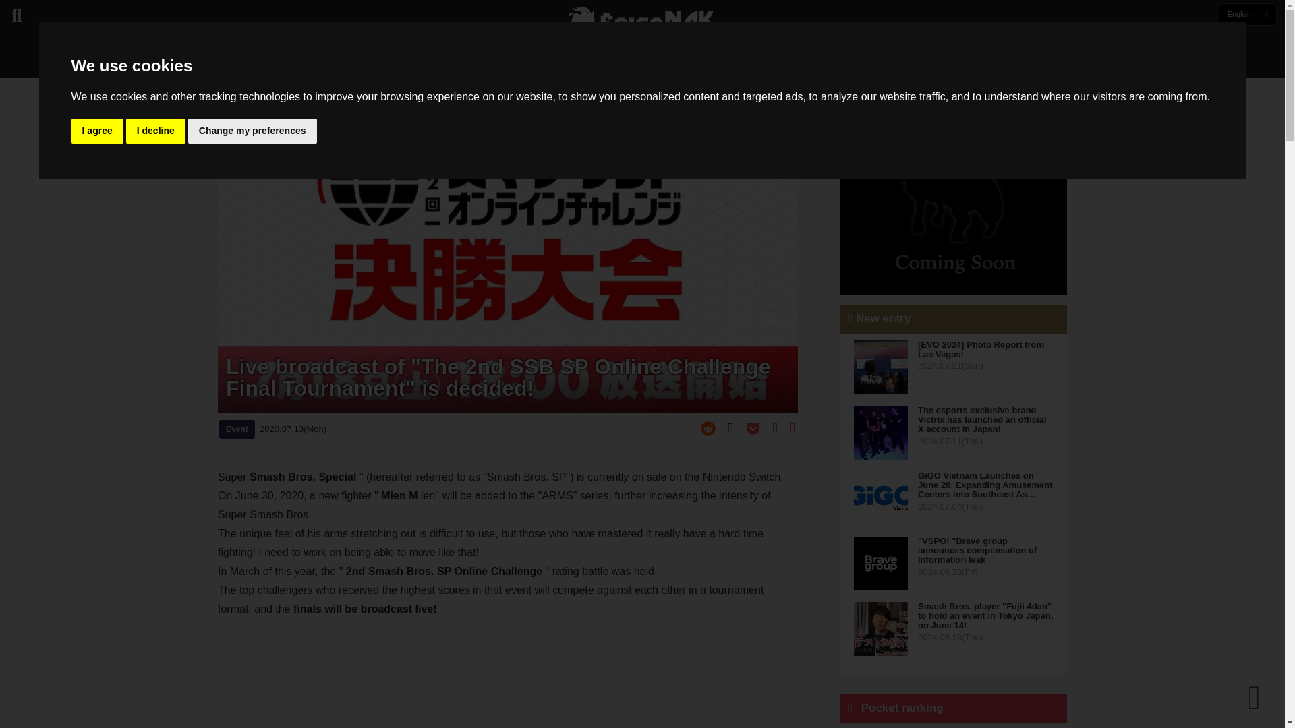 The height and width of the screenshot is (728, 1295). Describe the element at coordinates (657, 61) in the screenshot. I see `Event` at that location.